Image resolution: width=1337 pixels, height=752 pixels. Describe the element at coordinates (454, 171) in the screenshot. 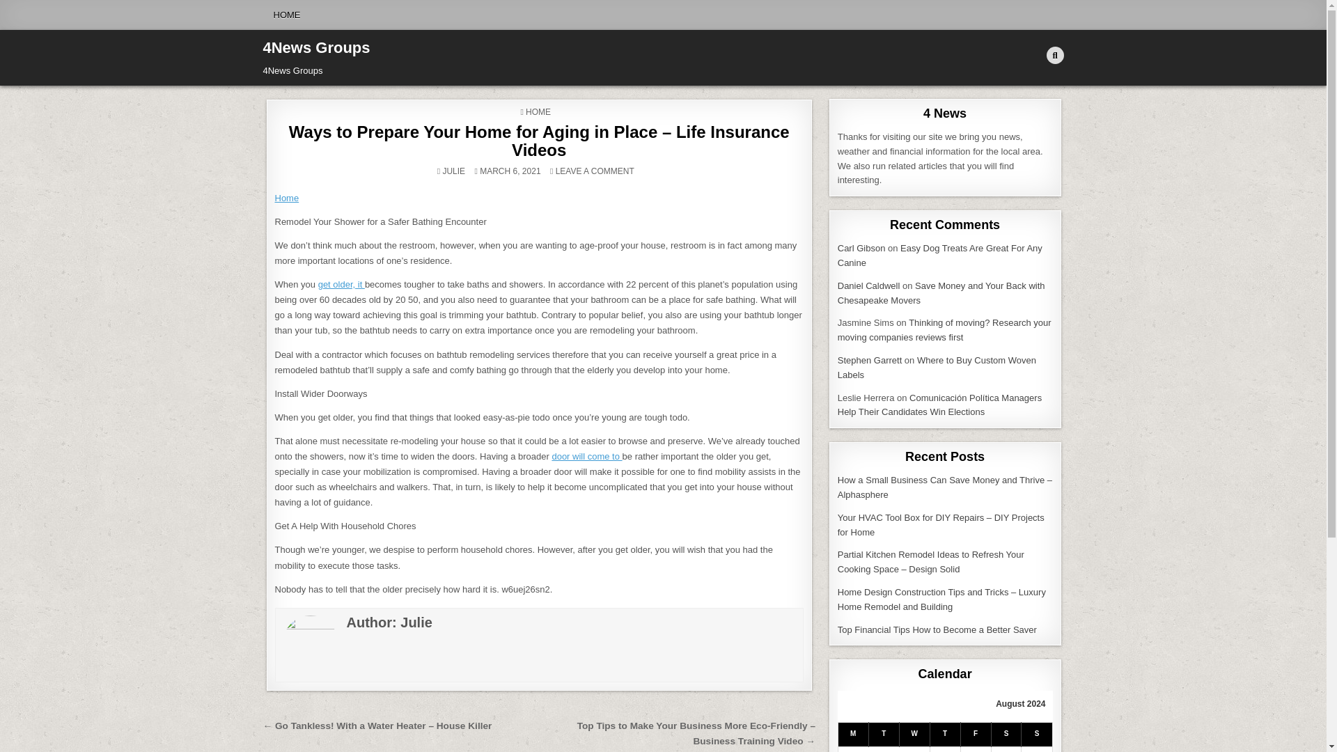

I see `JULIE` at that location.